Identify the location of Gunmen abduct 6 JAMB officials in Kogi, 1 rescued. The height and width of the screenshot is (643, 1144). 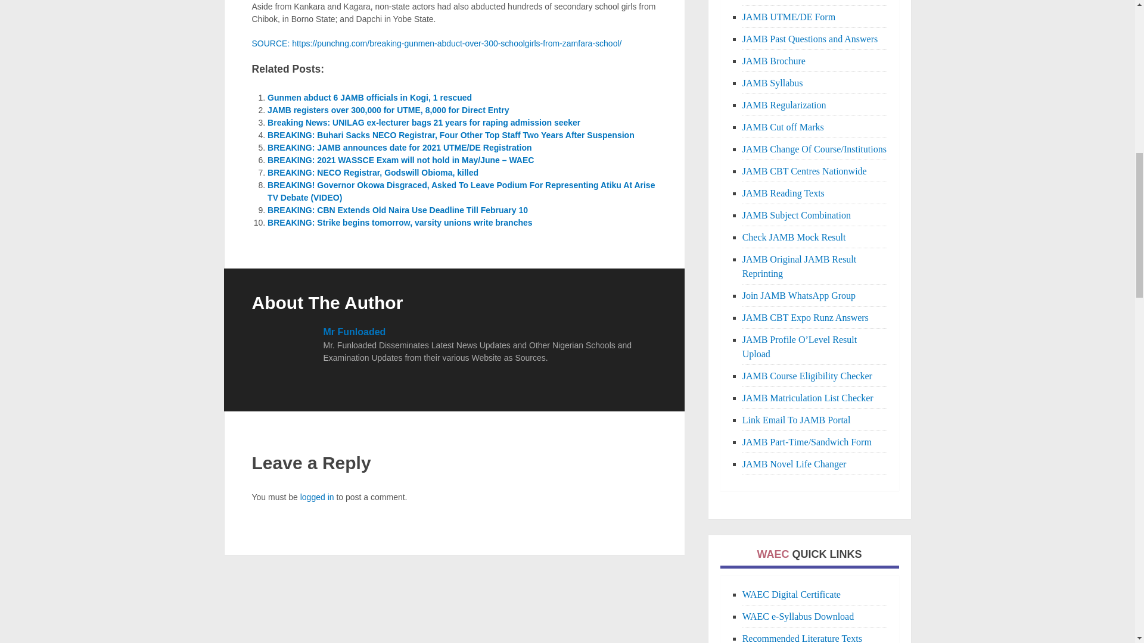
(369, 97).